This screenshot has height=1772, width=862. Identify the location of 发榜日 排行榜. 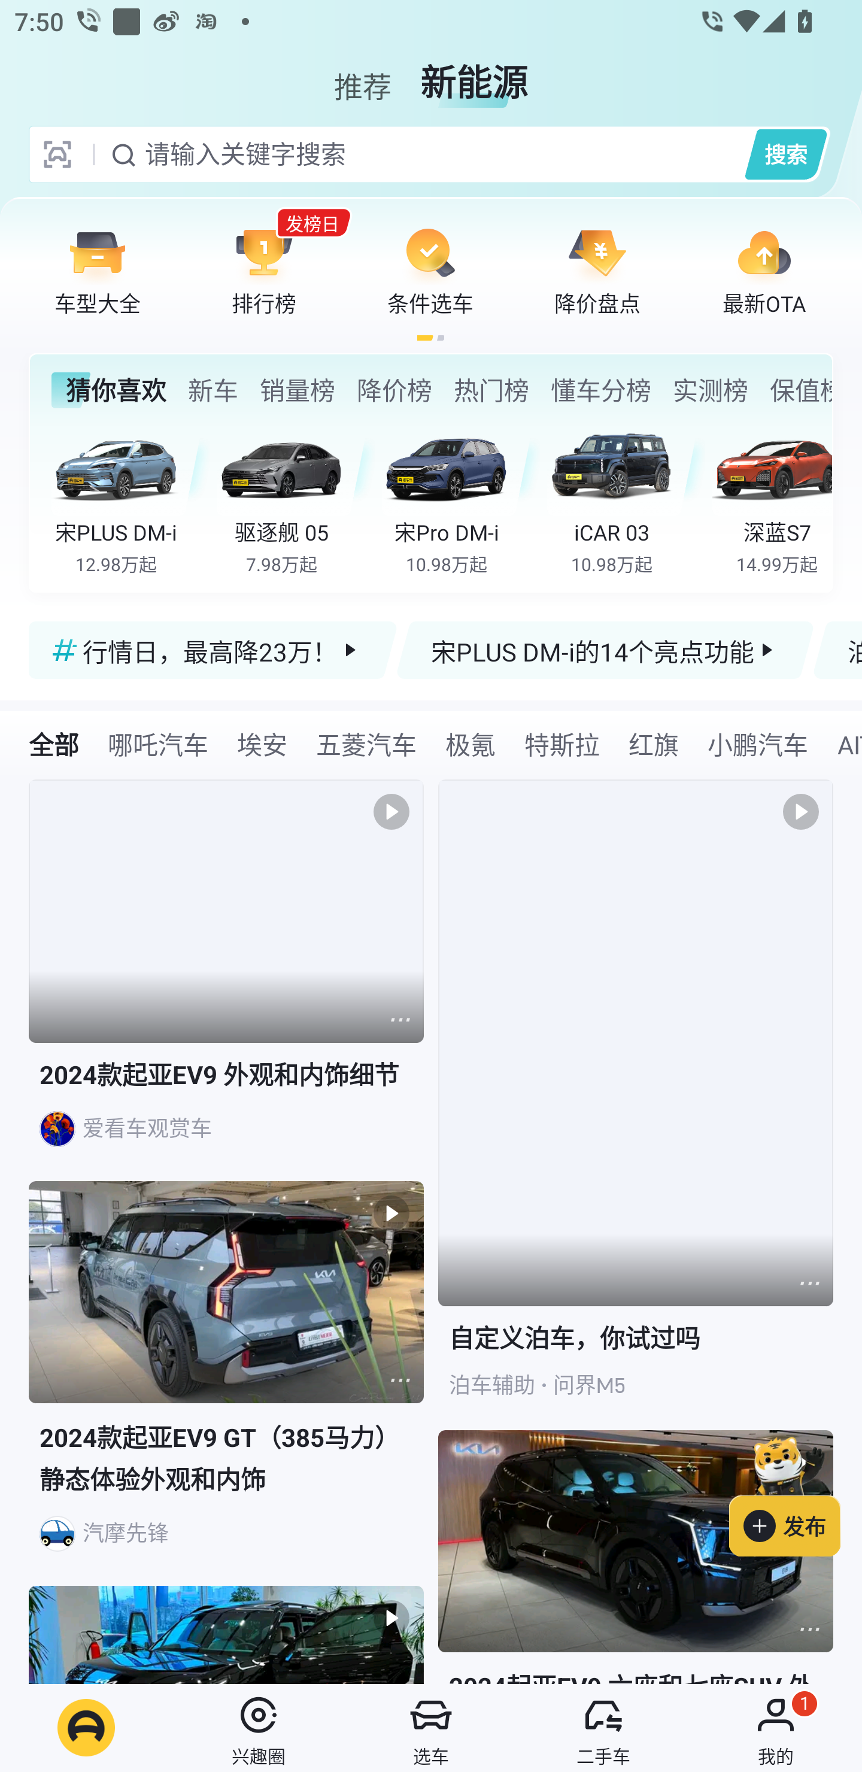
(264, 270).